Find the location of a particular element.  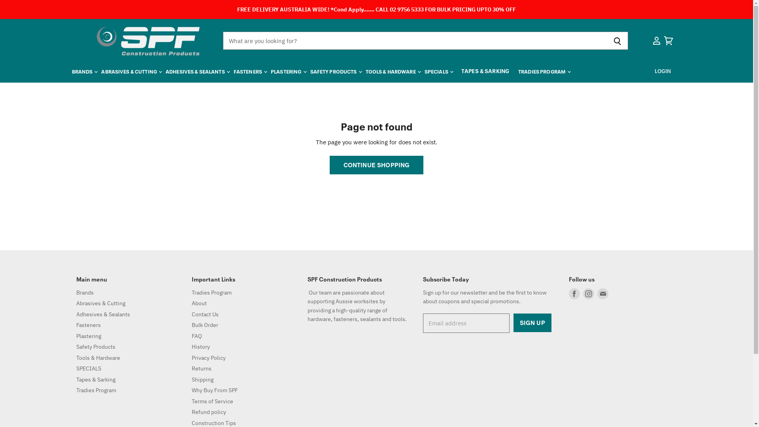

Brands is located at coordinates (85, 293).